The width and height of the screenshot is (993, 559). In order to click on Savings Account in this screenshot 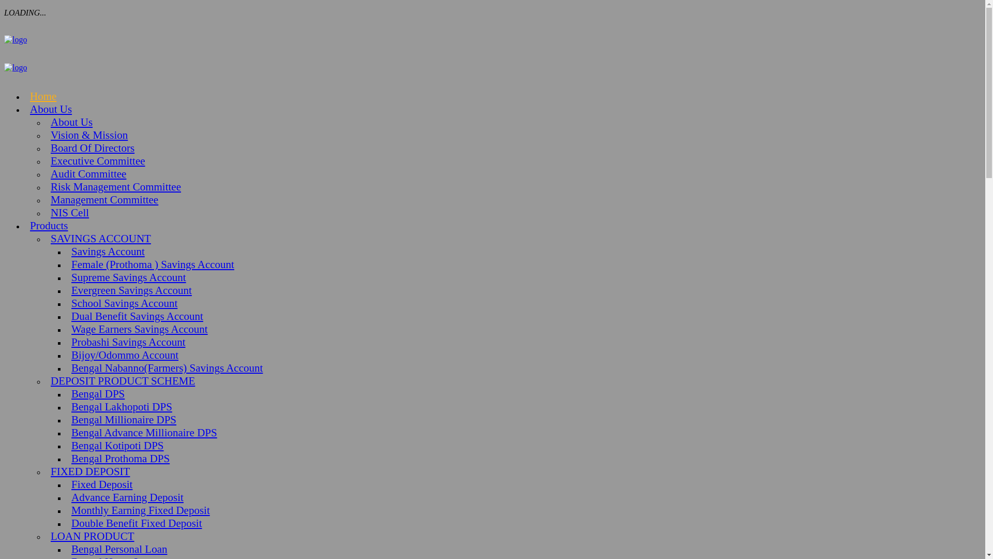, I will do `click(106, 252)`.